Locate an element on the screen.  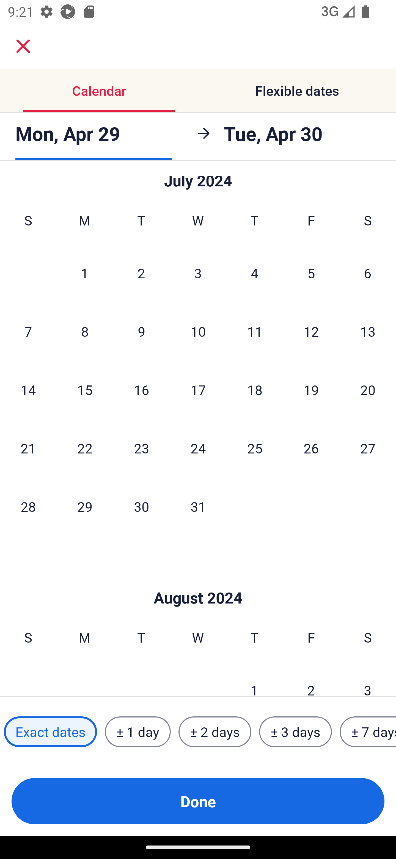
3 Saturday, August 3, 2024 is located at coordinates (368, 679).